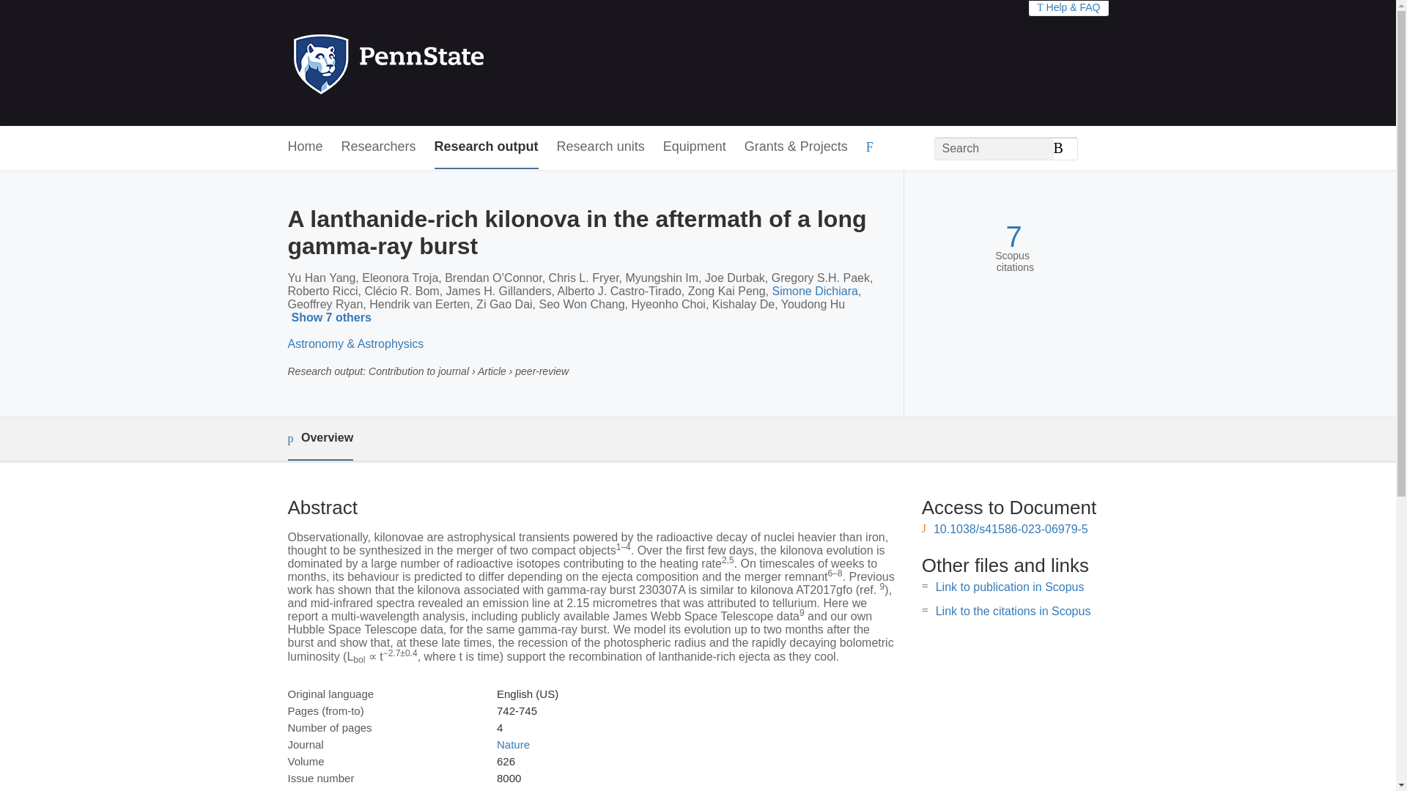 This screenshot has width=1407, height=791. What do you see at coordinates (333, 318) in the screenshot?
I see `Show 7 others` at bounding box center [333, 318].